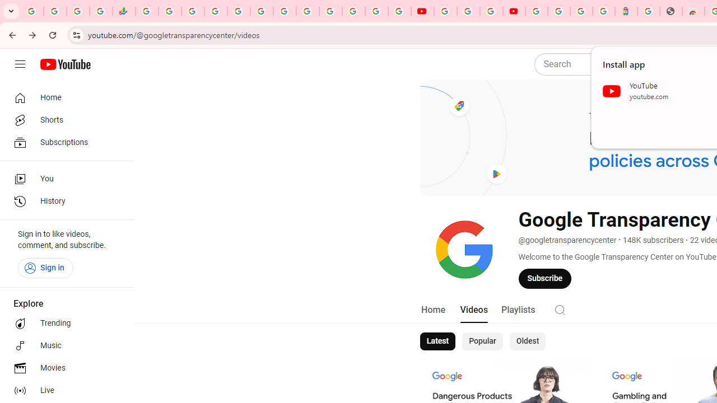 This screenshot has height=403, width=717. What do you see at coordinates (422, 11) in the screenshot?
I see `YouTube` at bounding box center [422, 11].